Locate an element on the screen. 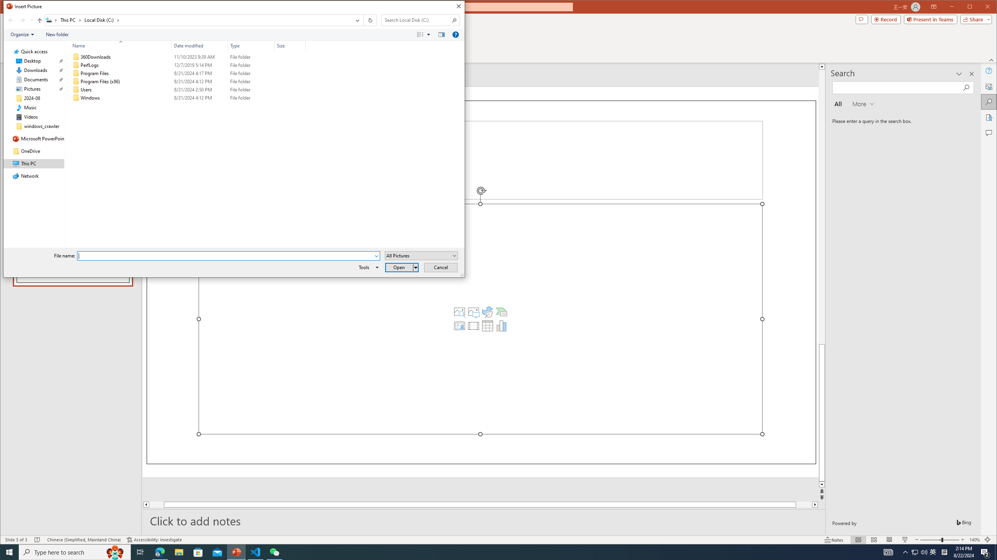 The height and width of the screenshot is (560, 997). Local Disk (C:) is located at coordinates (101, 20).